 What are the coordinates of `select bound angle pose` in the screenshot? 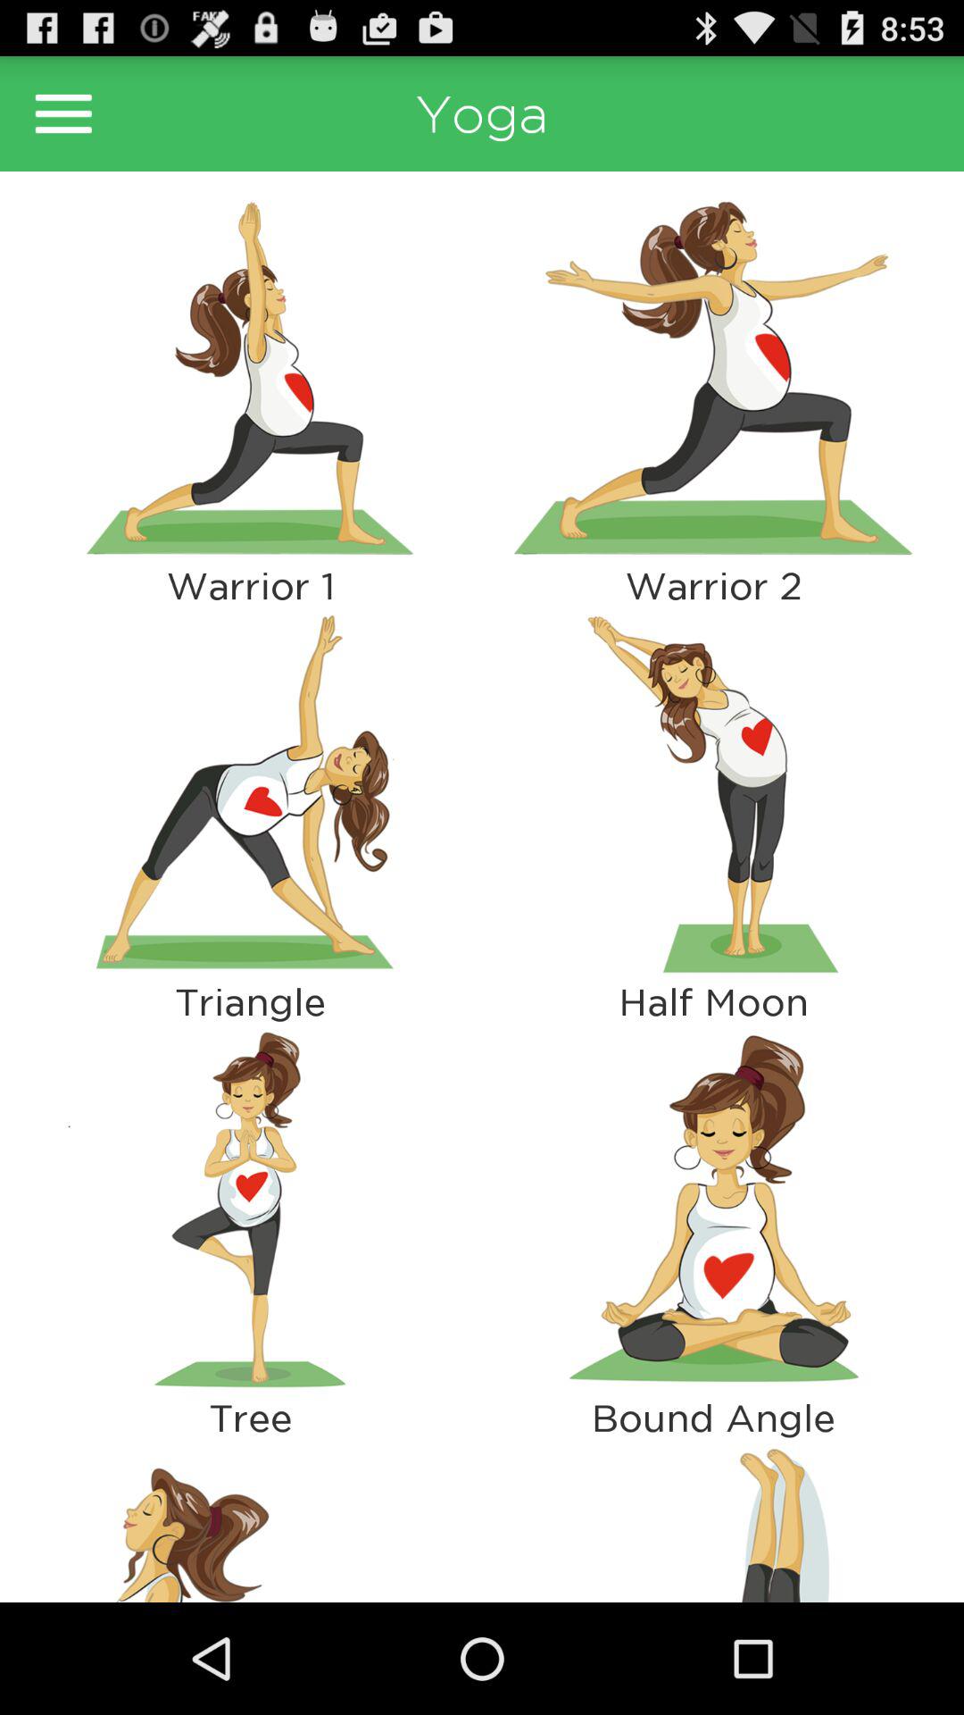 It's located at (714, 1209).